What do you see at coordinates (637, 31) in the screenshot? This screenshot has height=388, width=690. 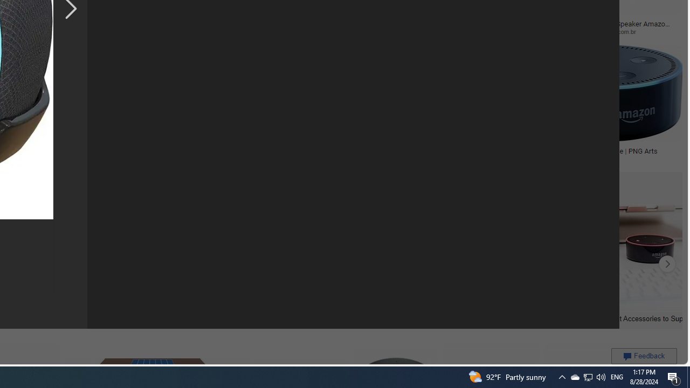 I see `inpower.com.br` at bounding box center [637, 31].